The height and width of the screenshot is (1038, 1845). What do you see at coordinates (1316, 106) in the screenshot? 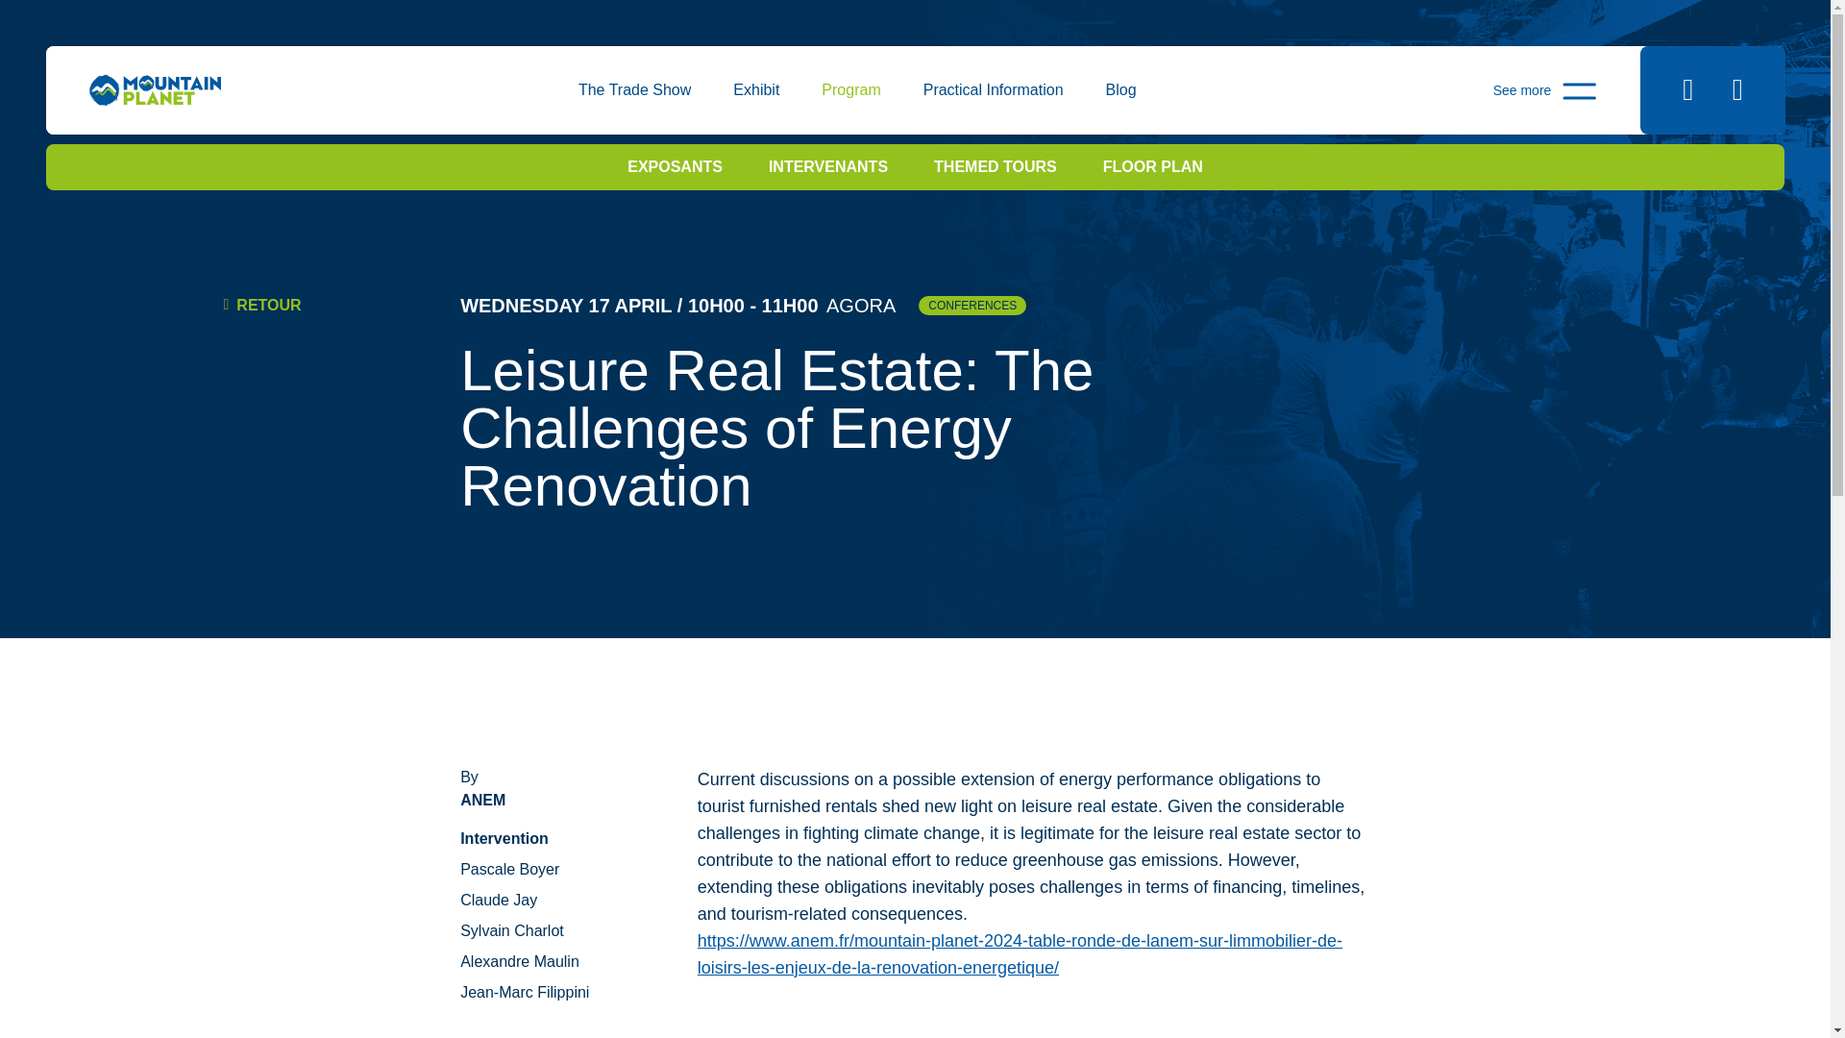
I see `EXHIBITOR SPACE` at bounding box center [1316, 106].